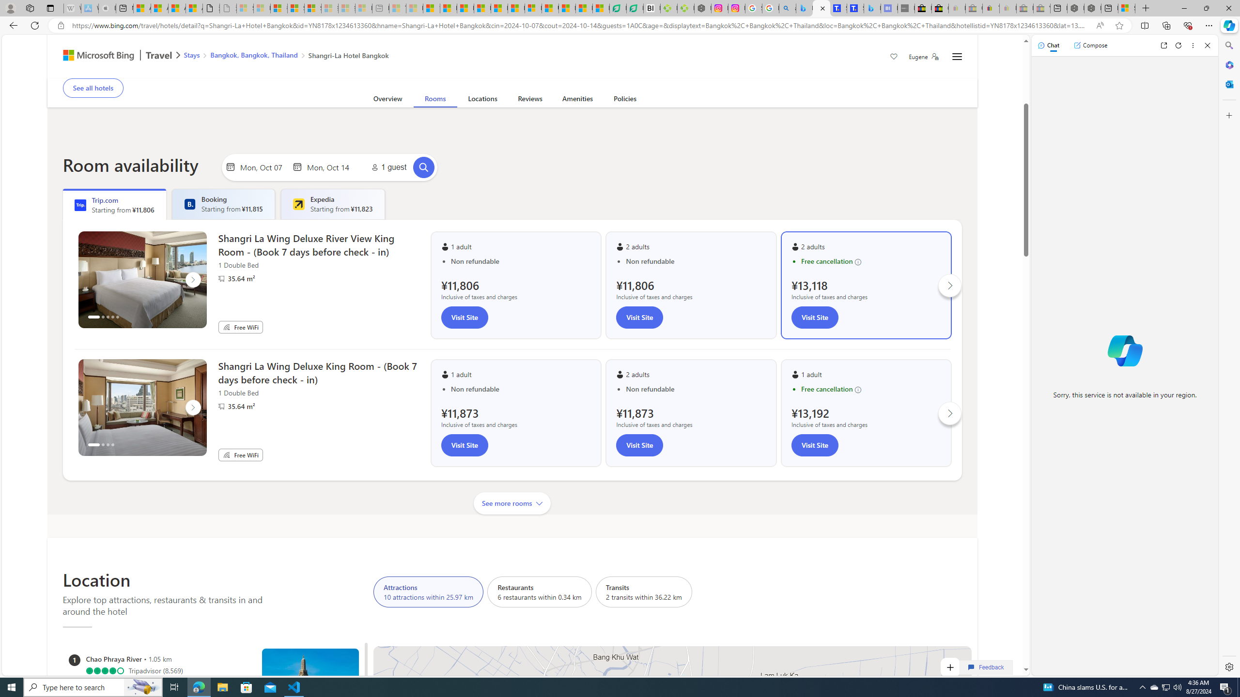  I want to click on Restaurants 6 restaurants within 0.34 km, so click(540, 591).